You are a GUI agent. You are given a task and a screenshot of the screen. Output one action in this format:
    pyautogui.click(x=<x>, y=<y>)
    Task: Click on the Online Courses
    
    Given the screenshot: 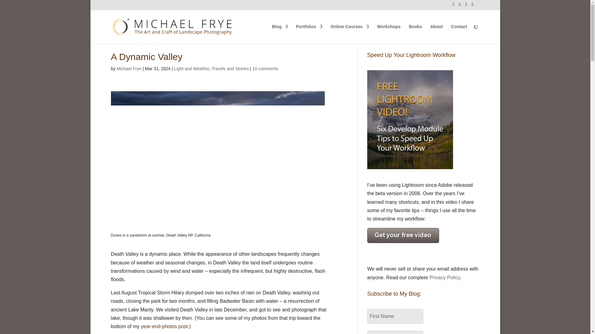 What is the action you would take?
    pyautogui.click(x=350, y=34)
    